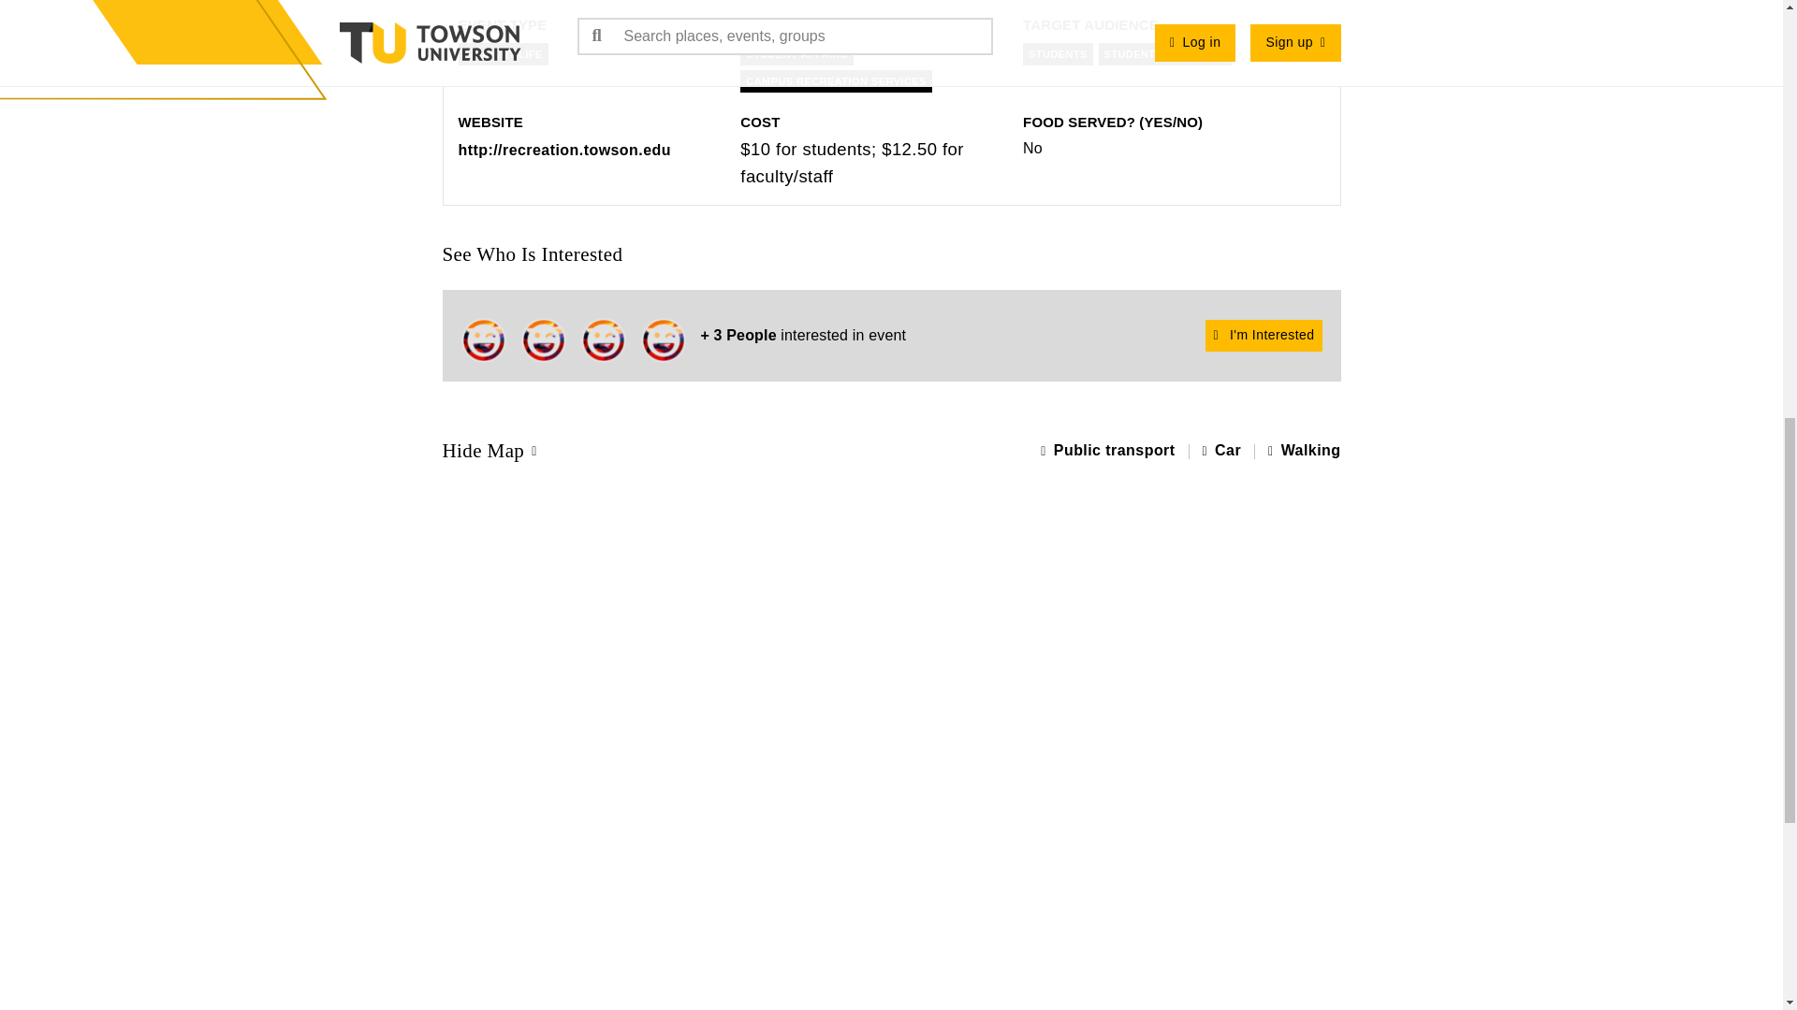  What do you see at coordinates (837, 80) in the screenshot?
I see `CAMPUS RECREATION SERVICES` at bounding box center [837, 80].